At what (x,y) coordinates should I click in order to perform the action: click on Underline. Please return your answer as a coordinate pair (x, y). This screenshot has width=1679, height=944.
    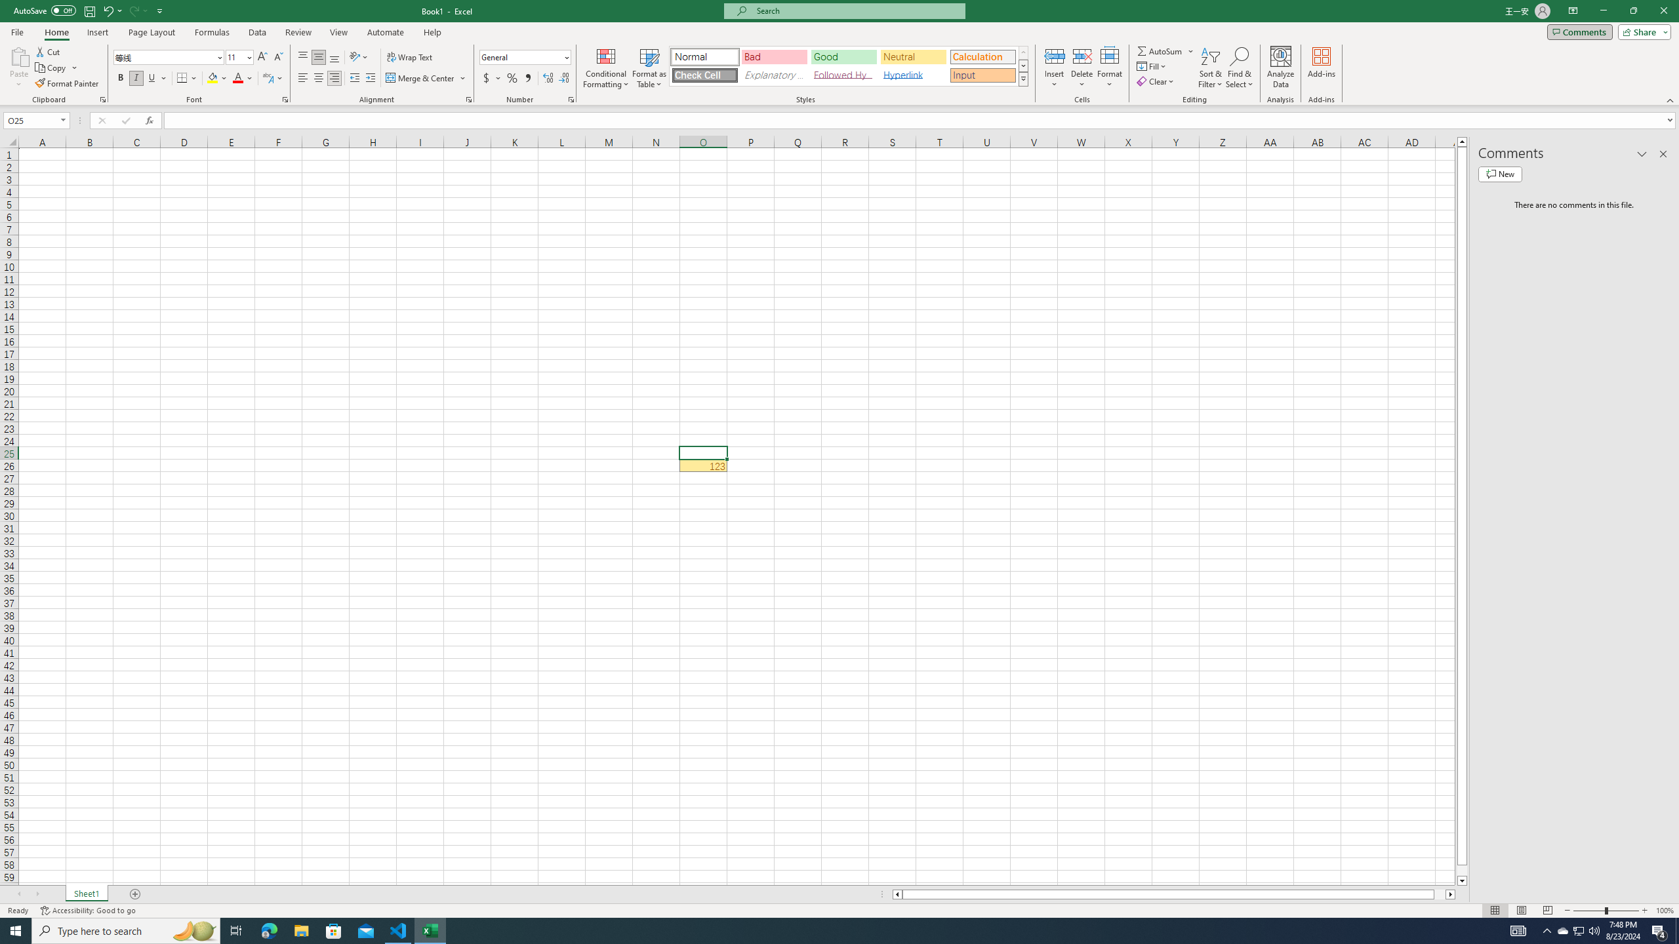
    Looking at the image, I should click on (157, 79).